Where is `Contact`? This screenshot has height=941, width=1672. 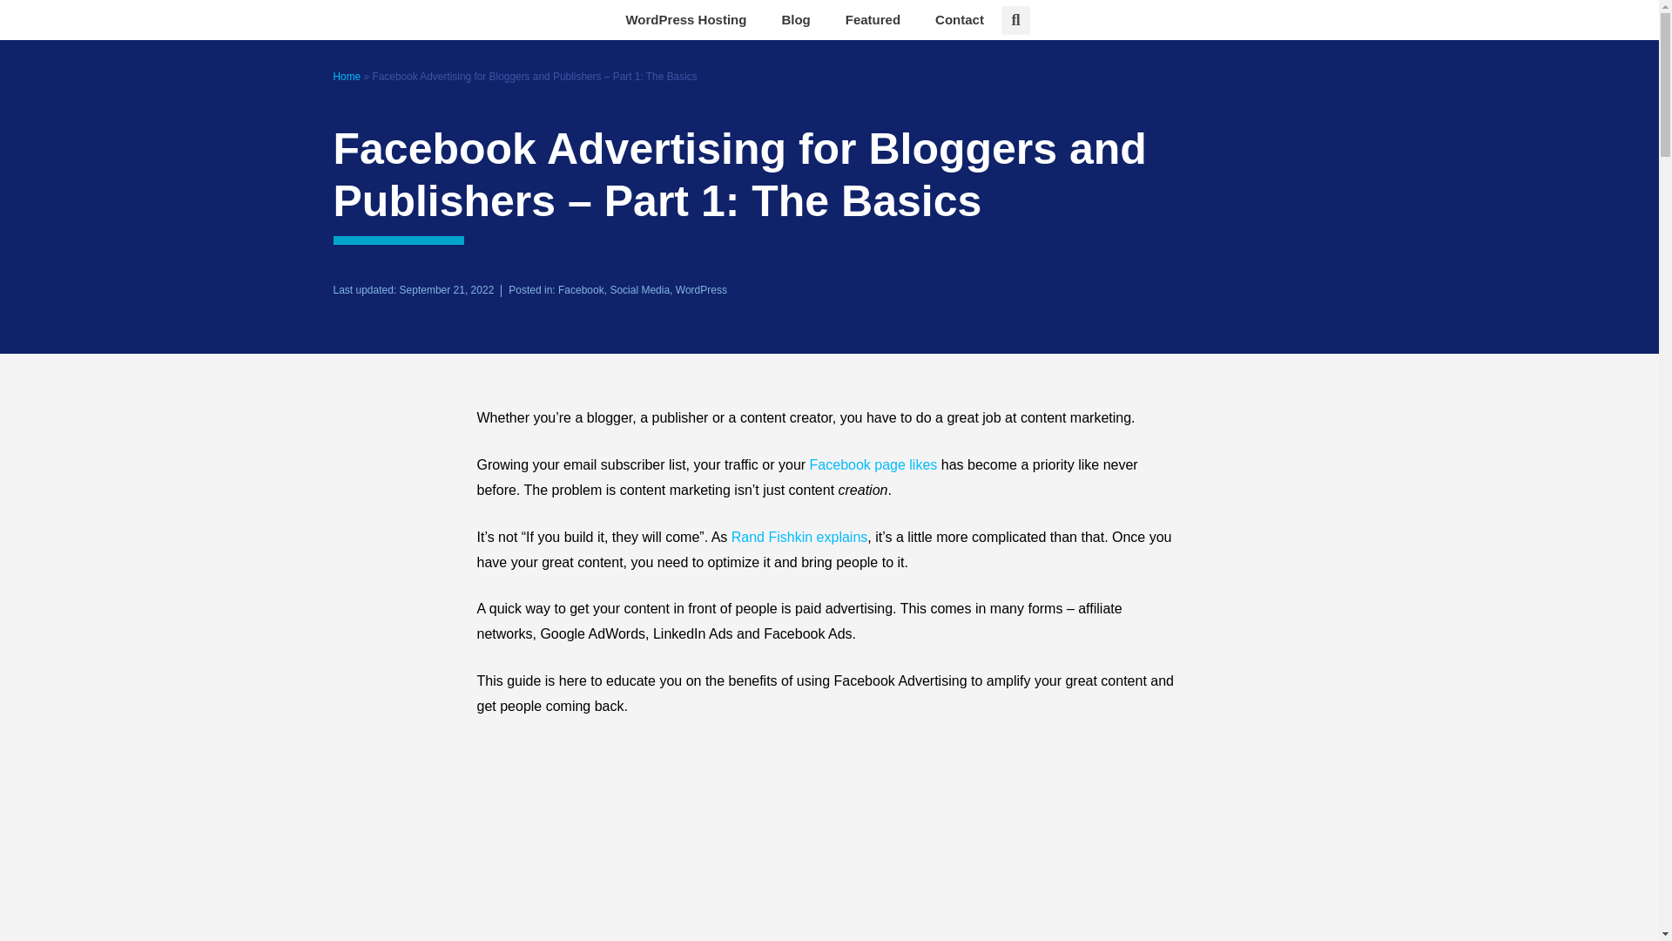 Contact is located at coordinates (960, 20).